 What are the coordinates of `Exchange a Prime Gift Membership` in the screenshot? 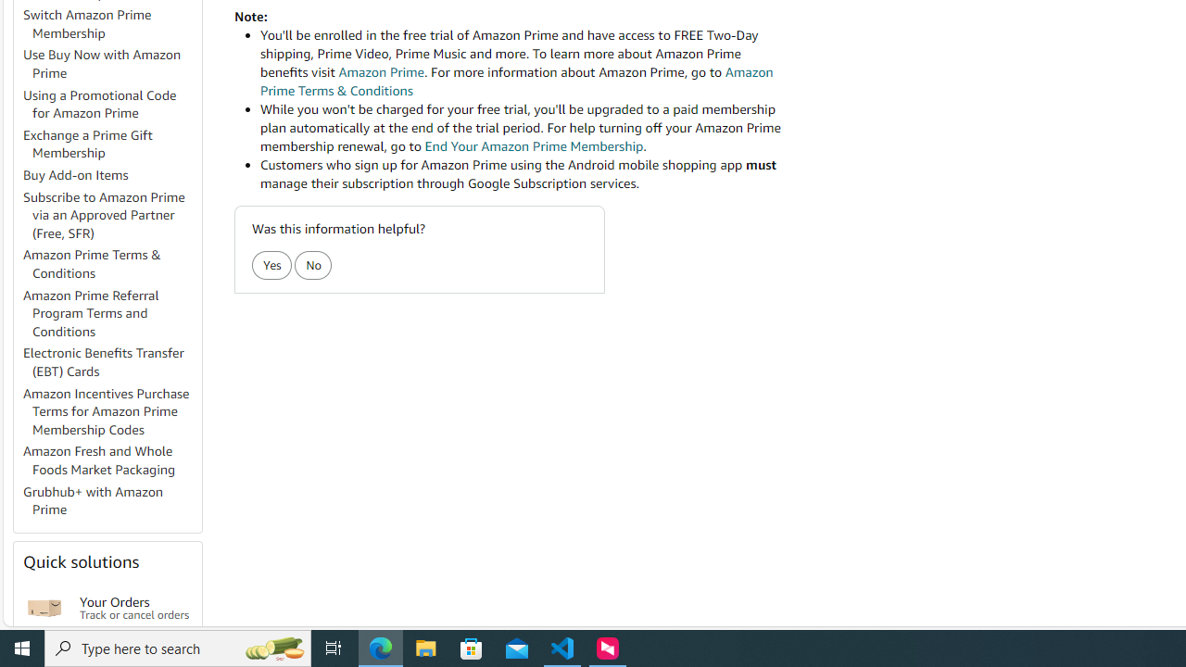 It's located at (88, 144).